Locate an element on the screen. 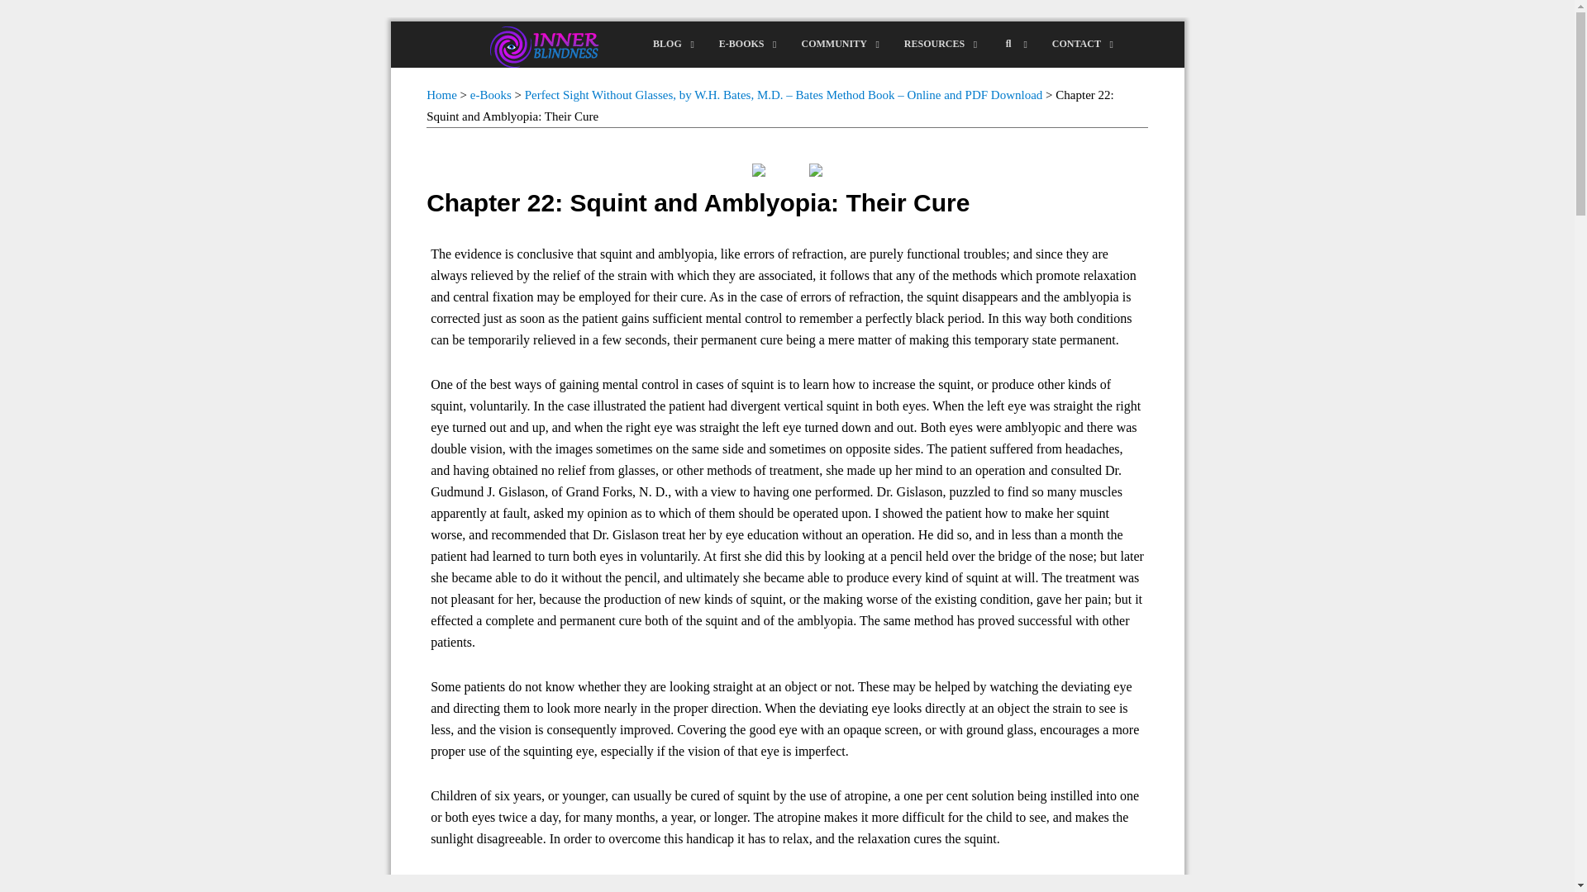  Go to Inner Blindness. is located at coordinates (441, 94).